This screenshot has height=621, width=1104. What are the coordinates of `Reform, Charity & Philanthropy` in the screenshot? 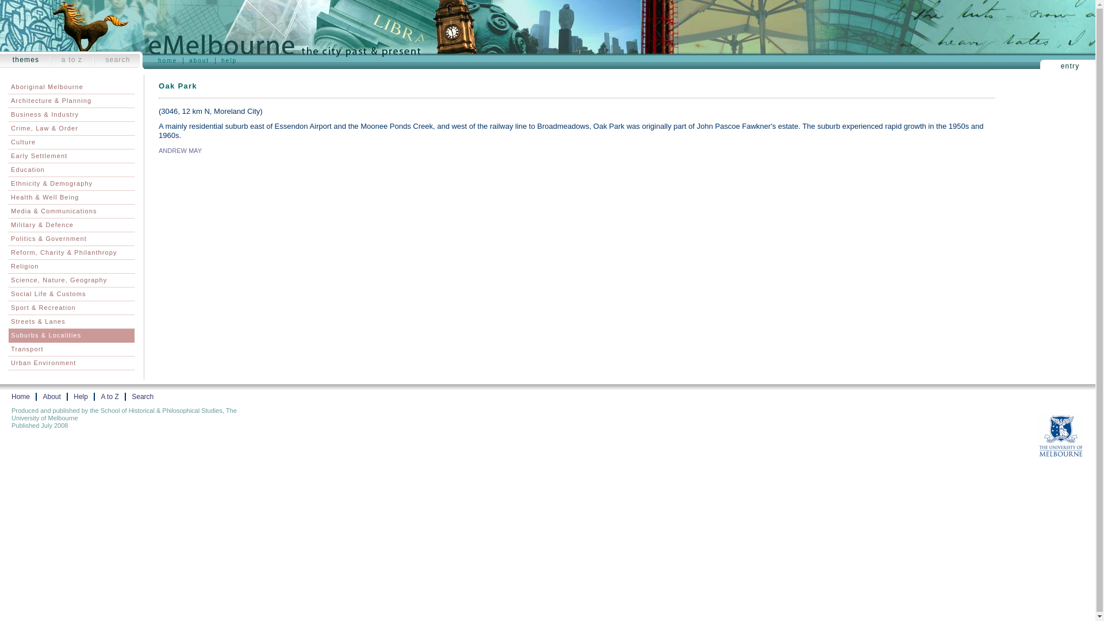 It's located at (71, 253).